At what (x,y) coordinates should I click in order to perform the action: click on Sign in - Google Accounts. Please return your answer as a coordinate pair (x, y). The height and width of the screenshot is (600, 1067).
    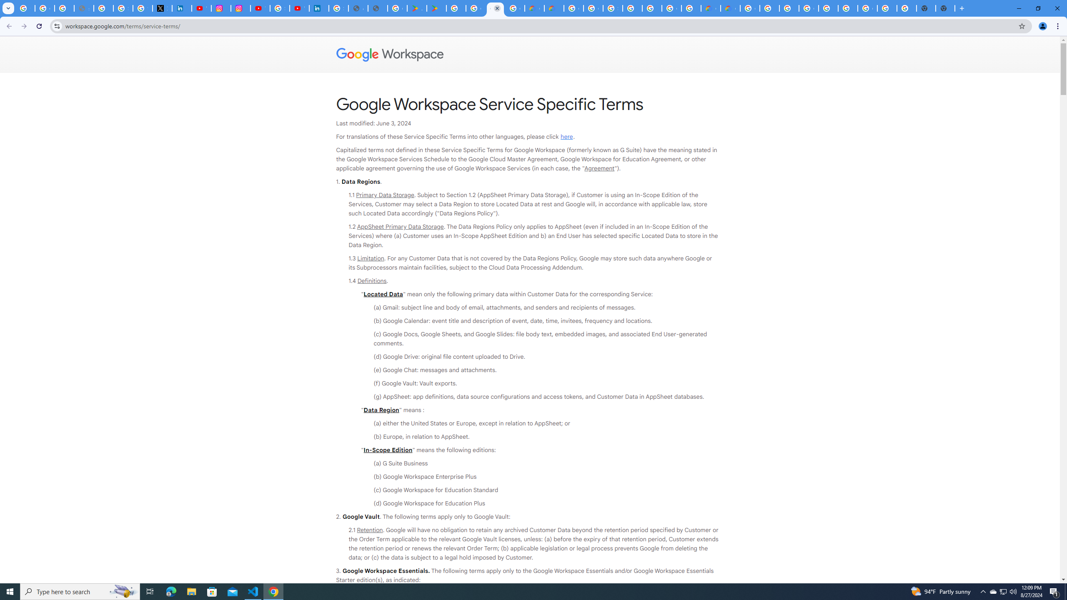
    Looking at the image, I should click on (613, 8).